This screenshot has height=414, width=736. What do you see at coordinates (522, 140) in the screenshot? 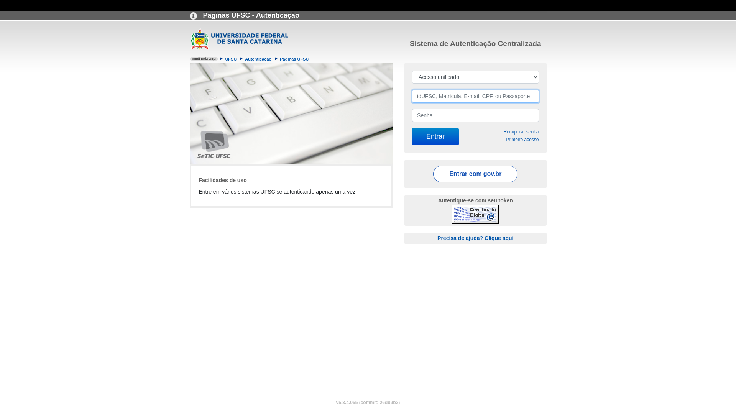
I see `Primeiro acesso` at bounding box center [522, 140].